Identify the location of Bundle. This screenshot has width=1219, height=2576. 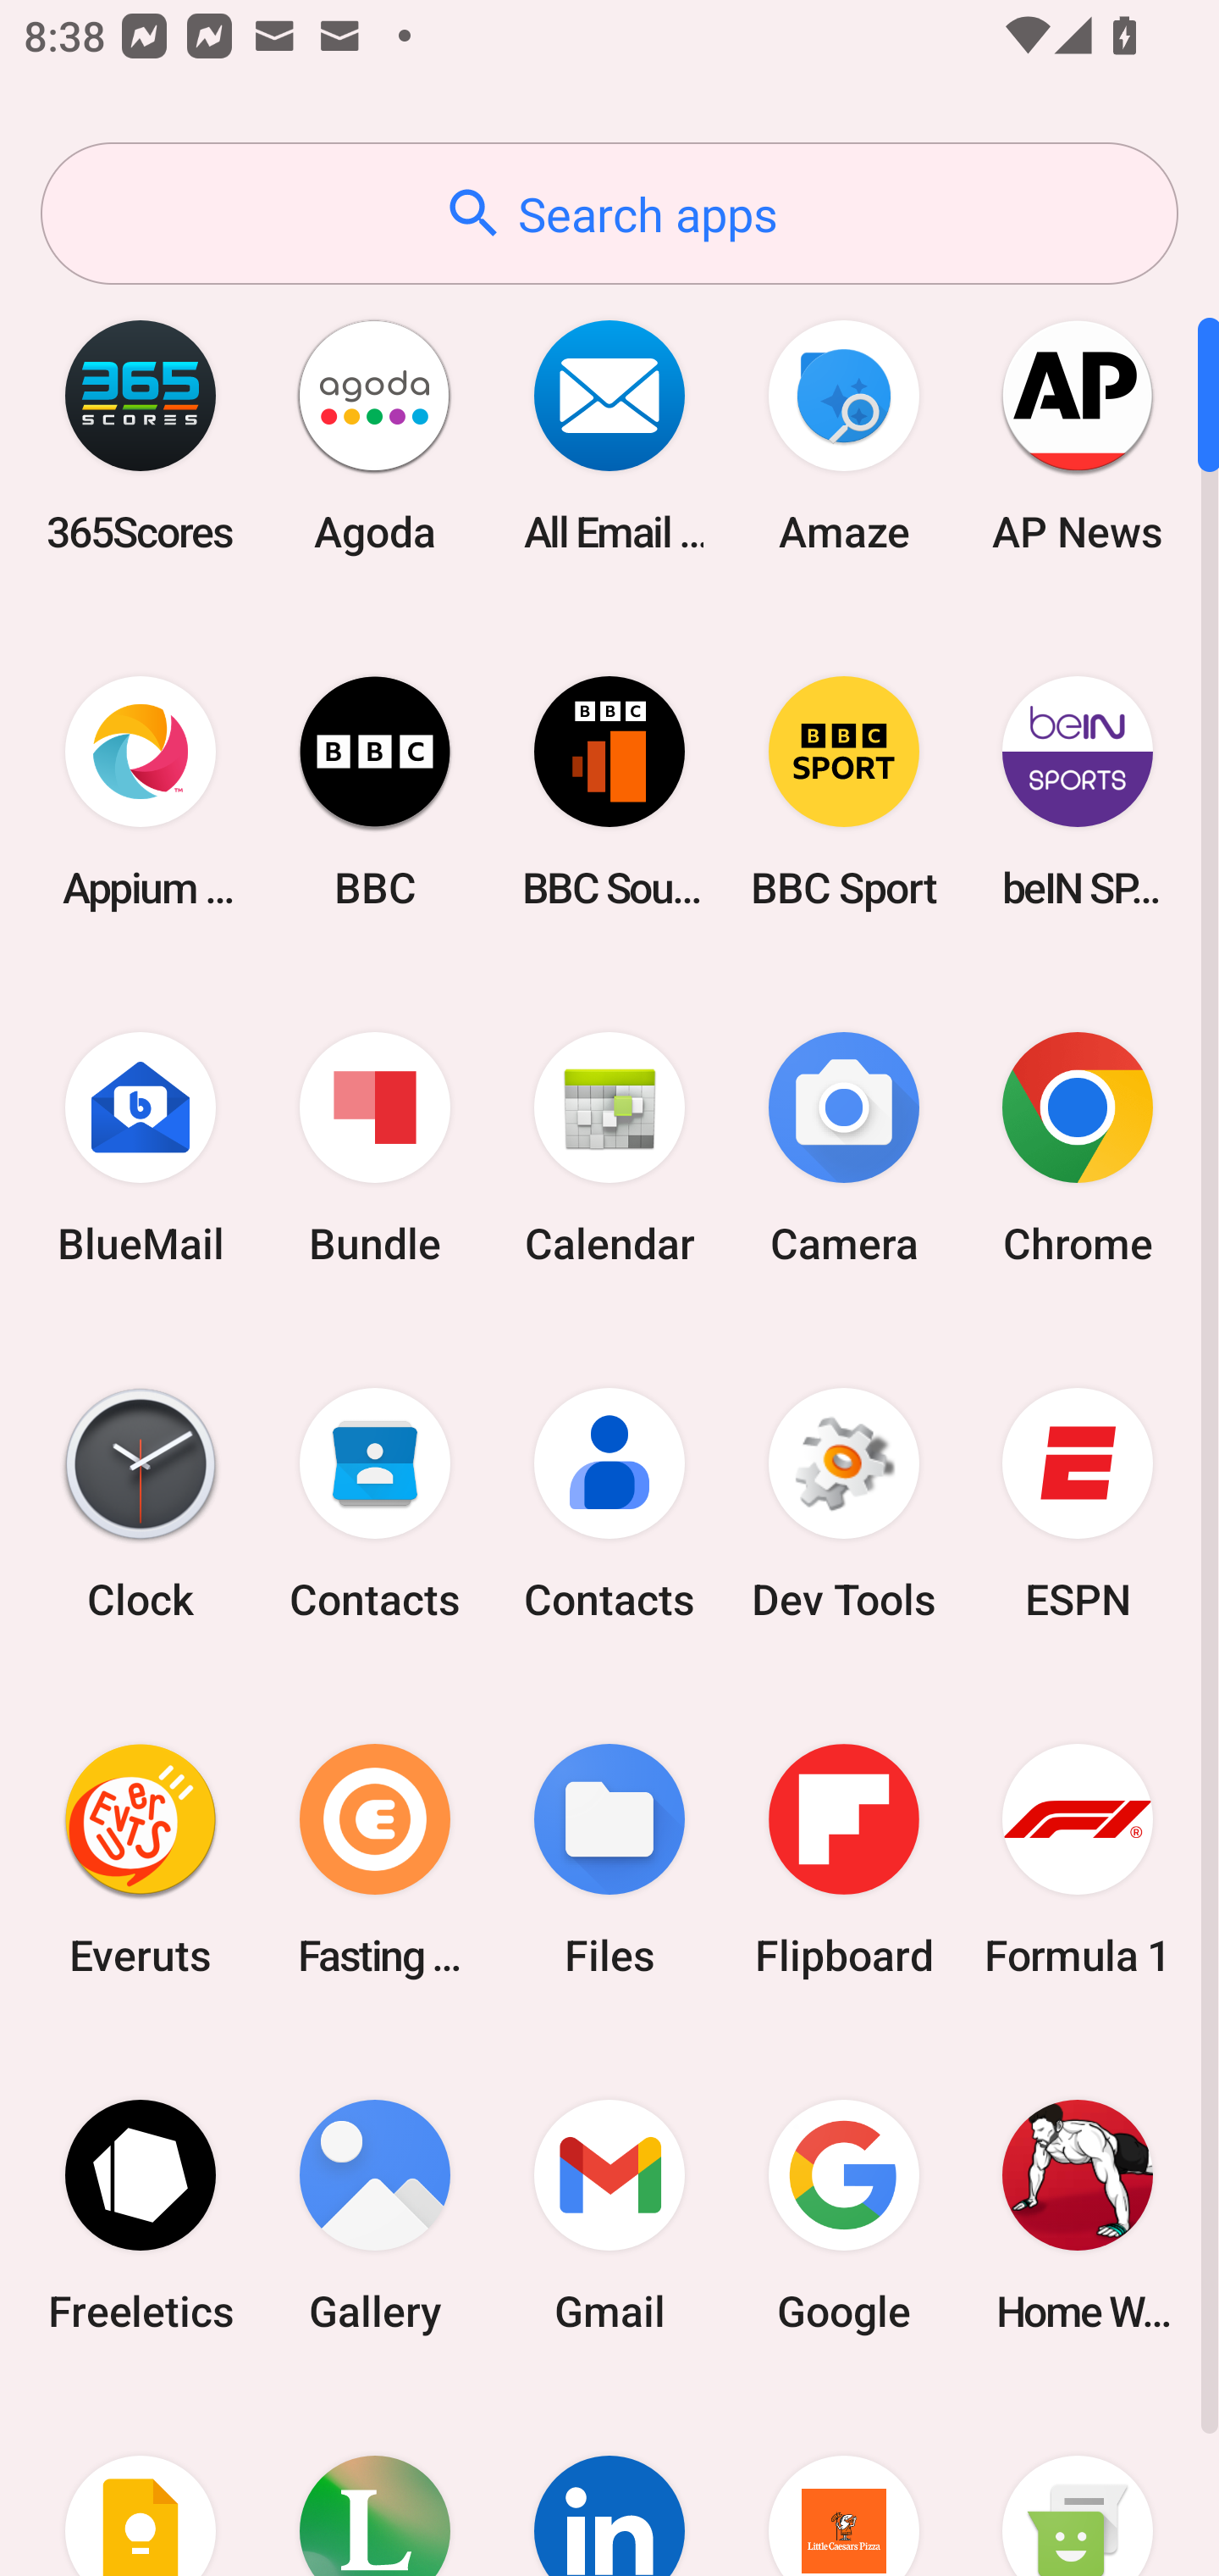
(375, 1149).